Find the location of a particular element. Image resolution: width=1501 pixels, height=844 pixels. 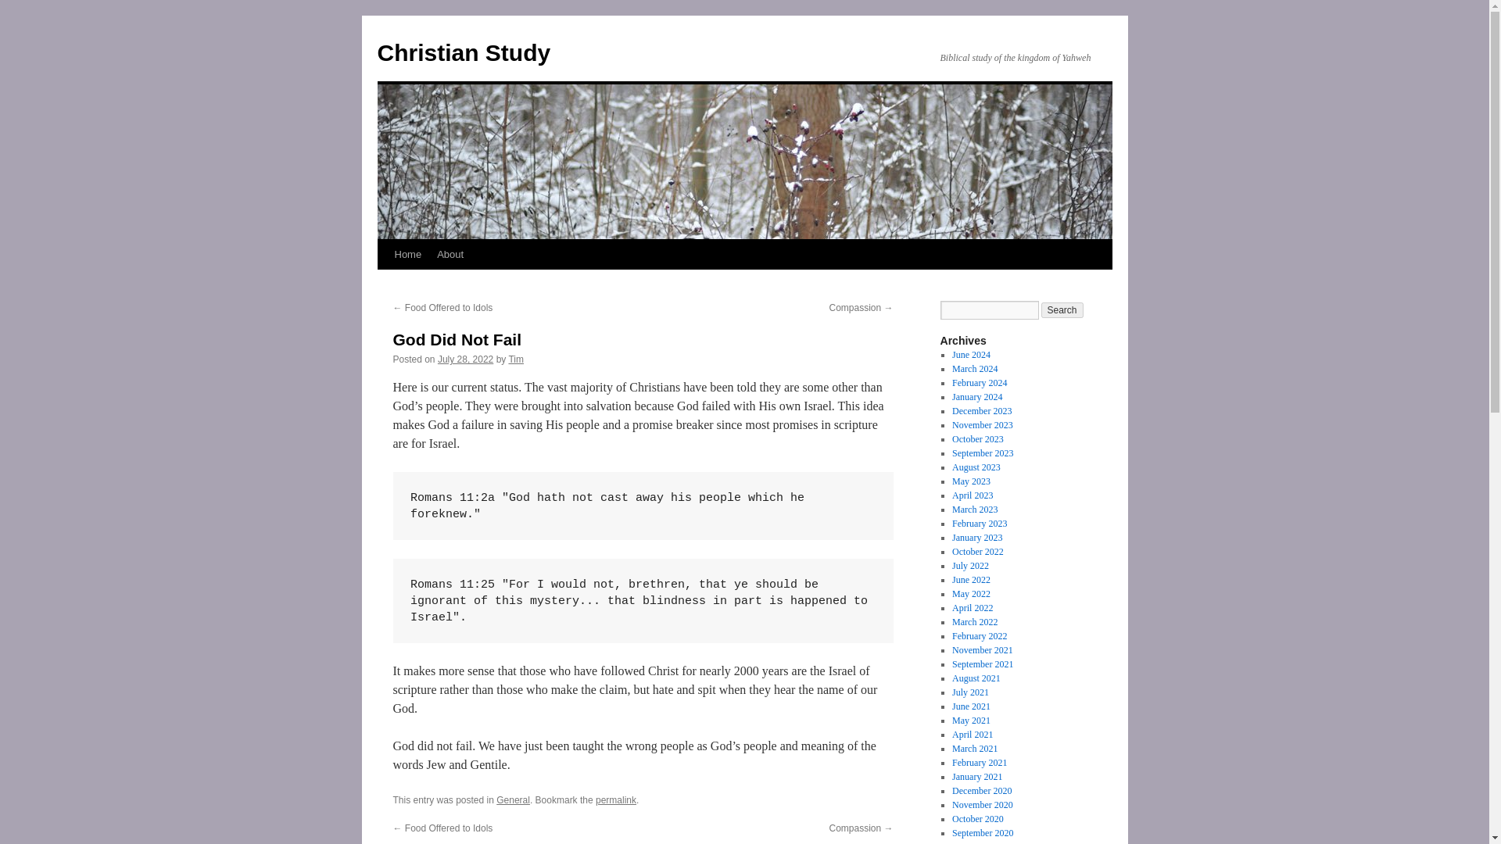

August 2023 is located at coordinates (976, 467).